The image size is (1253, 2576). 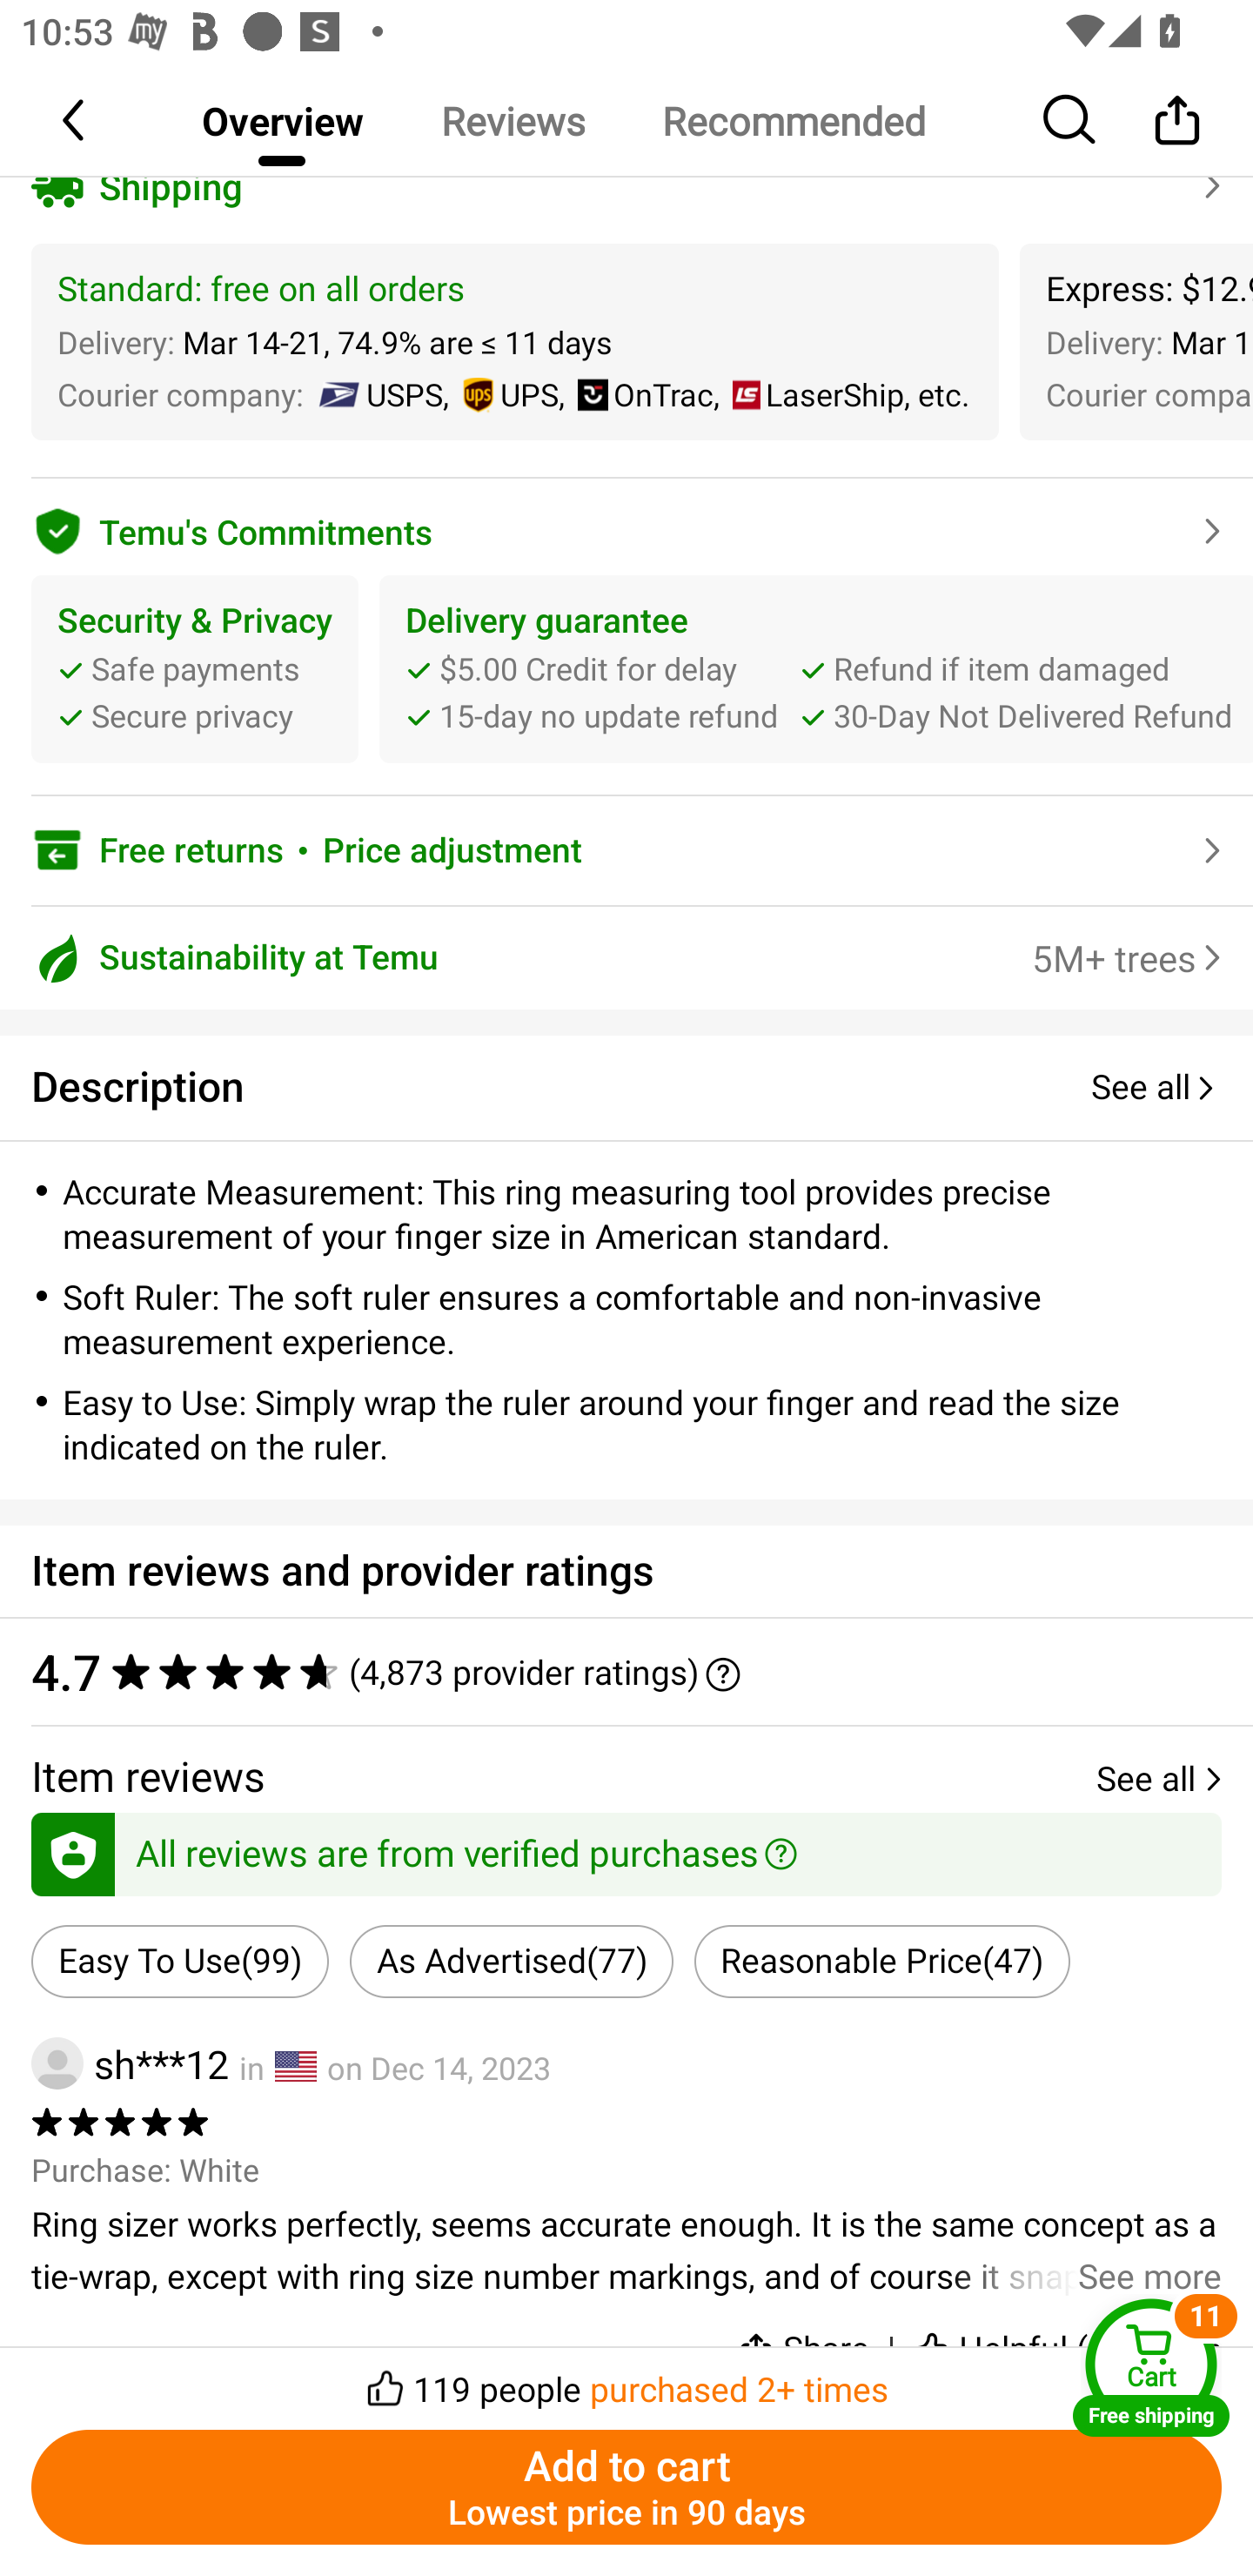 What do you see at coordinates (626, 2251) in the screenshot?
I see `See more` at bounding box center [626, 2251].